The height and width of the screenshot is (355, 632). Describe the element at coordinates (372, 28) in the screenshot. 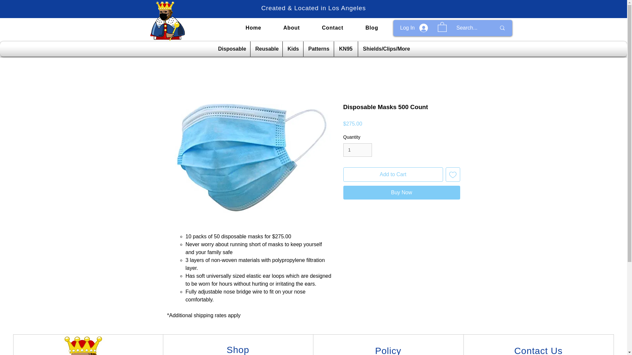

I see `Blog` at that location.